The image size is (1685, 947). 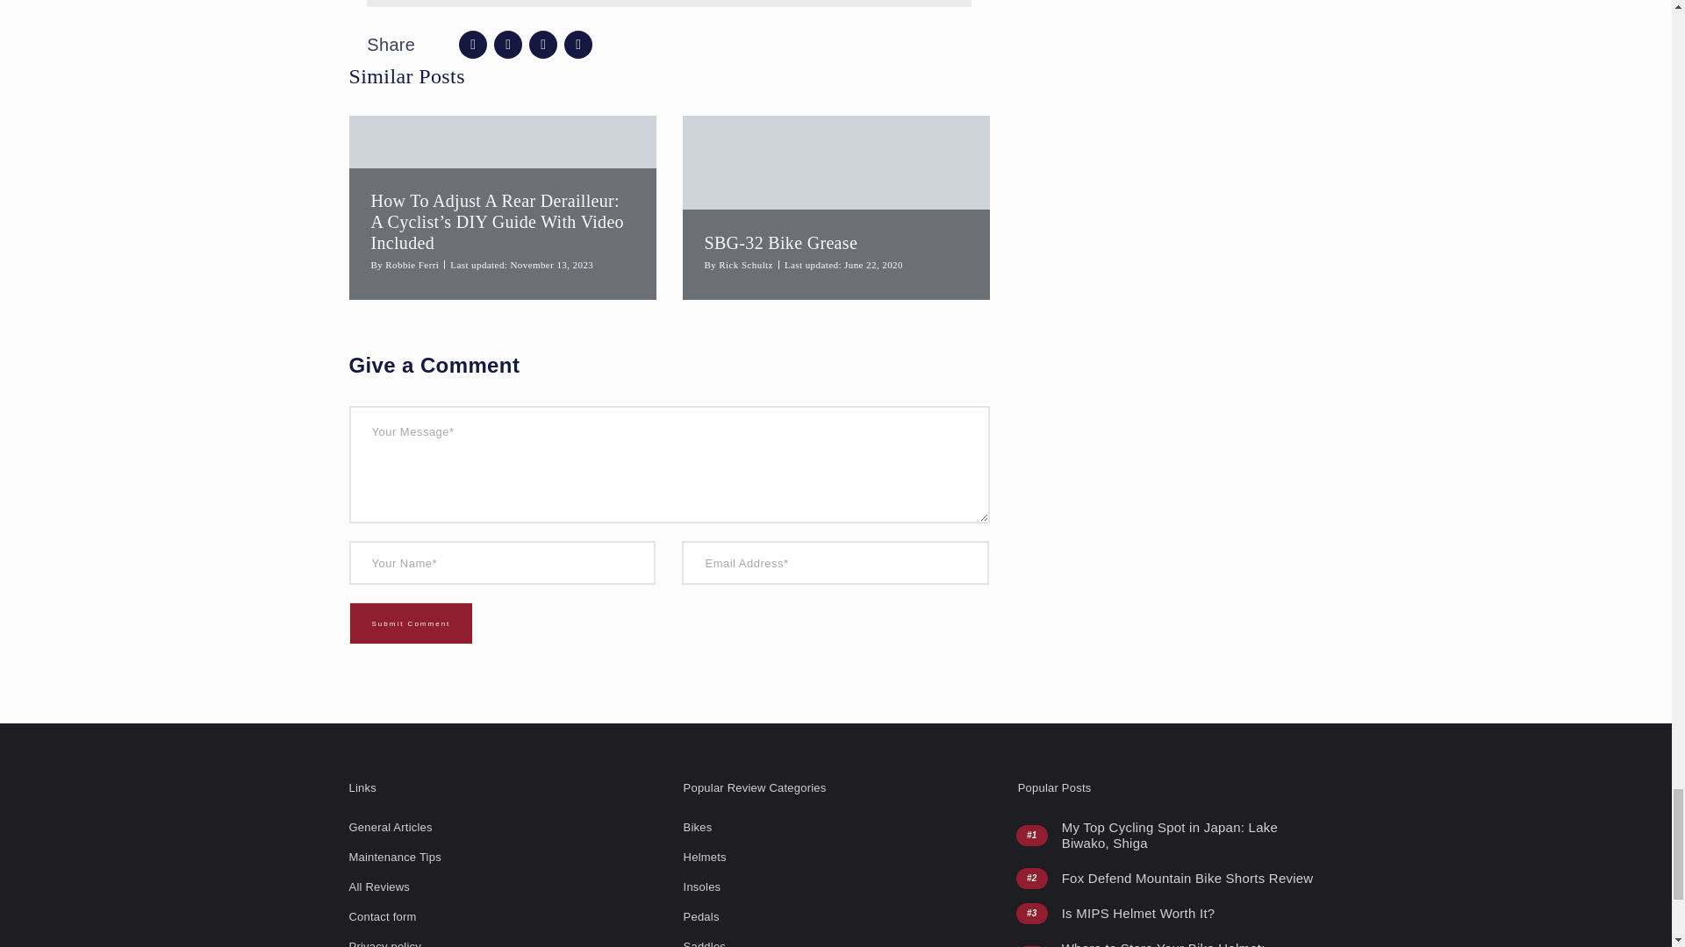 I want to click on SBG-32 Bike Grease, so click(x=835, y=207).